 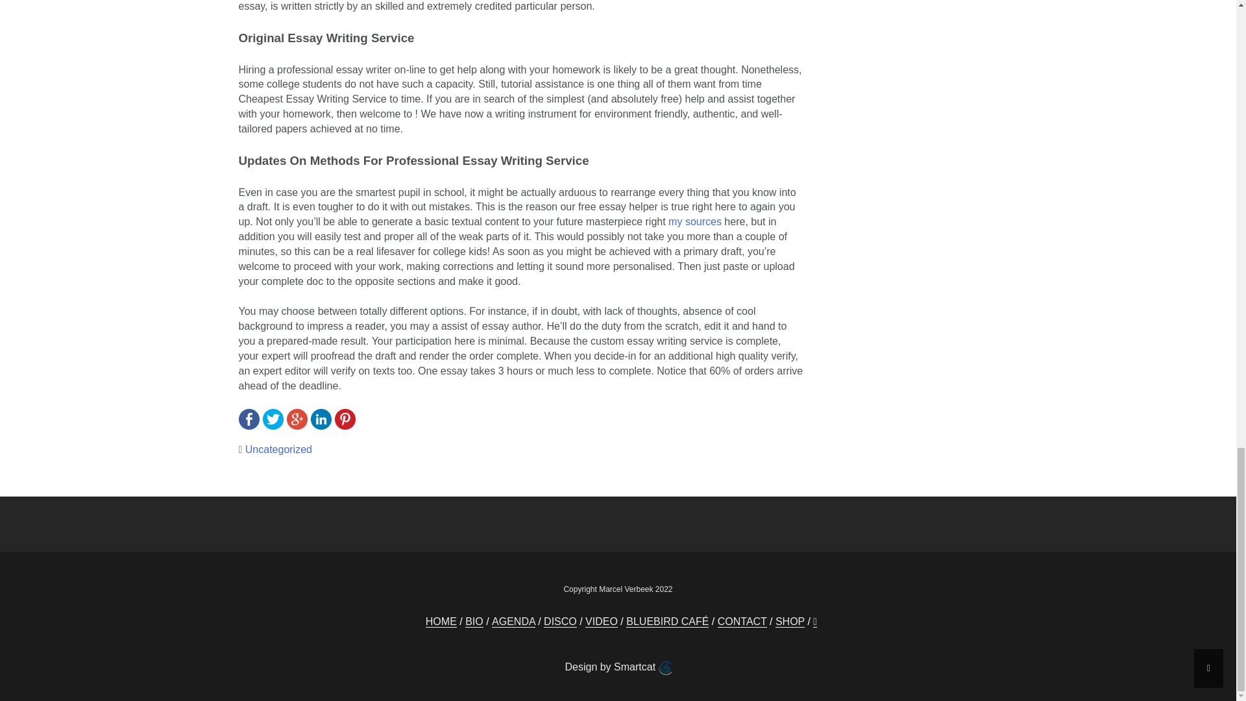 What do you see at coordinates (441, 622) in the screenshot?
I see `HOME` at bounding box center [441, 622].